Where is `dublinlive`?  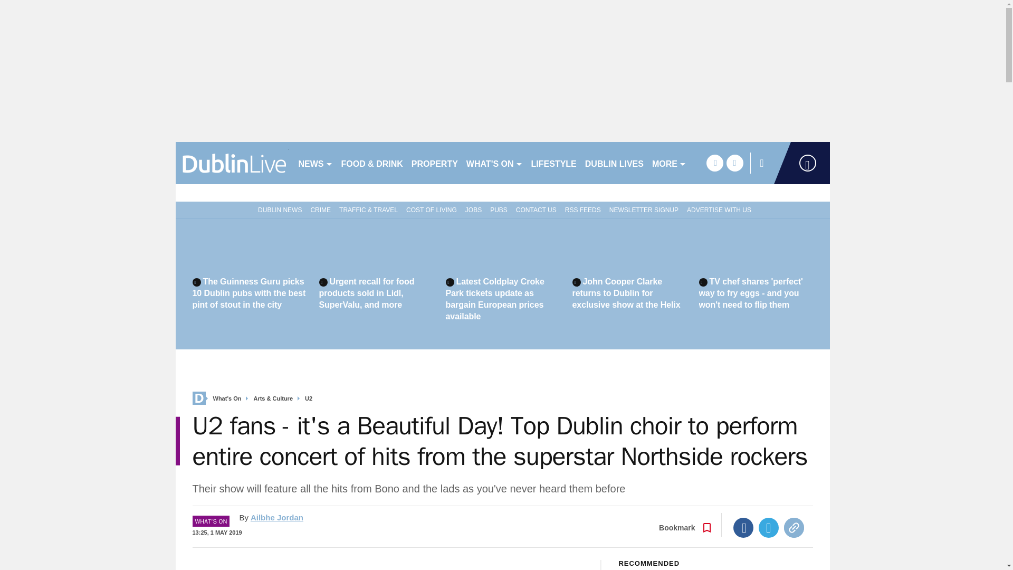 dublinlive is located at coordinates (232, 163).